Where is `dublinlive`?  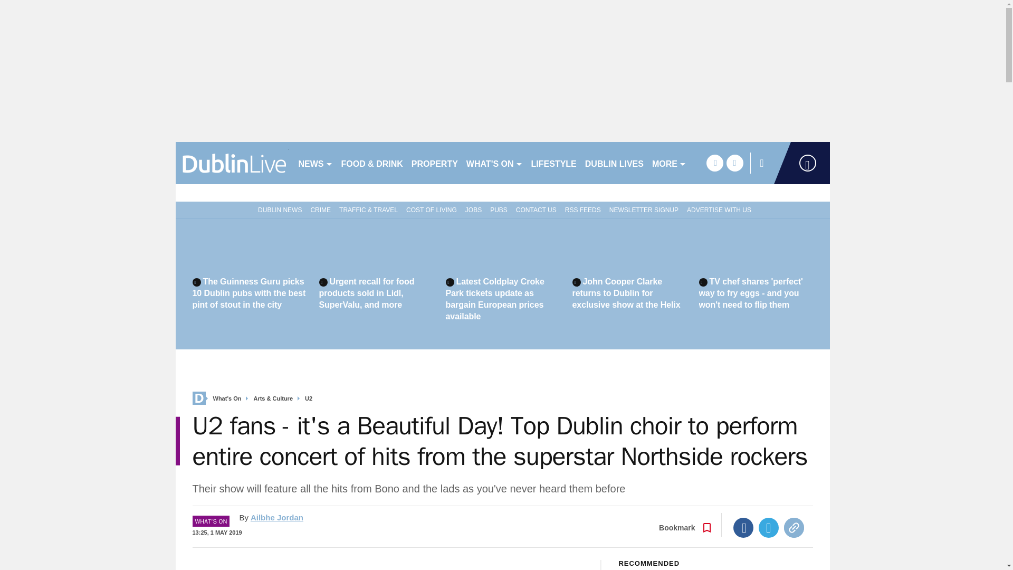 dublinlive is located at coordinates (232, 163).